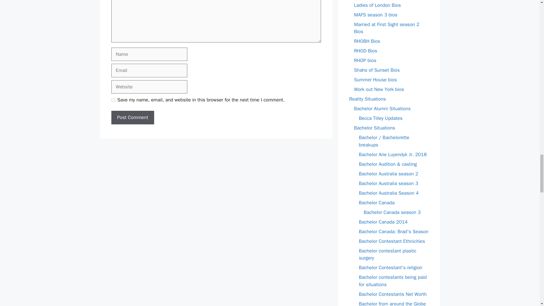  What do you see at coordinates (113, 100) in the screenshot?
I see `yes` at bounding box center [113, 100].